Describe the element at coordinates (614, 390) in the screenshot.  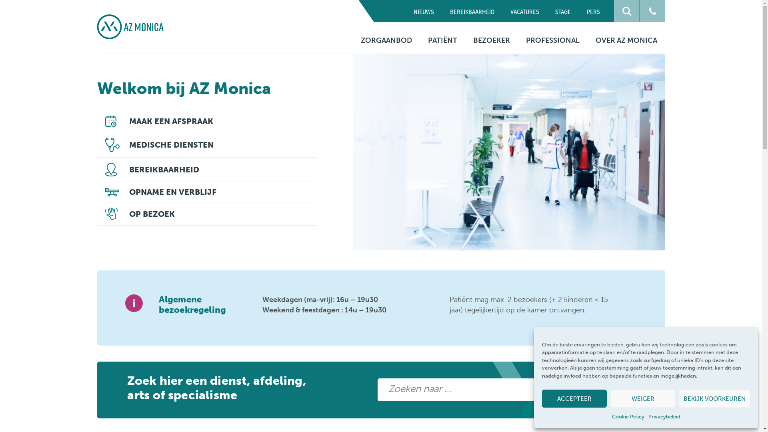
I see `ZOEKEN` at that location.